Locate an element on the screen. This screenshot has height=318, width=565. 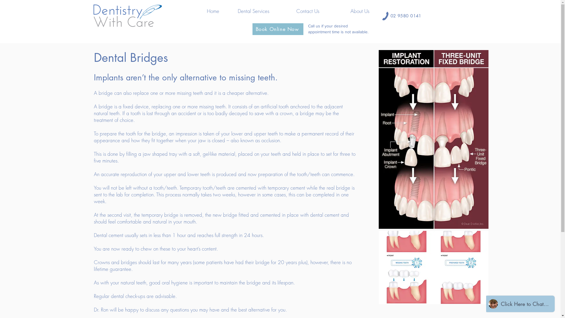
Contact Us is located at coordinates (299, 11).